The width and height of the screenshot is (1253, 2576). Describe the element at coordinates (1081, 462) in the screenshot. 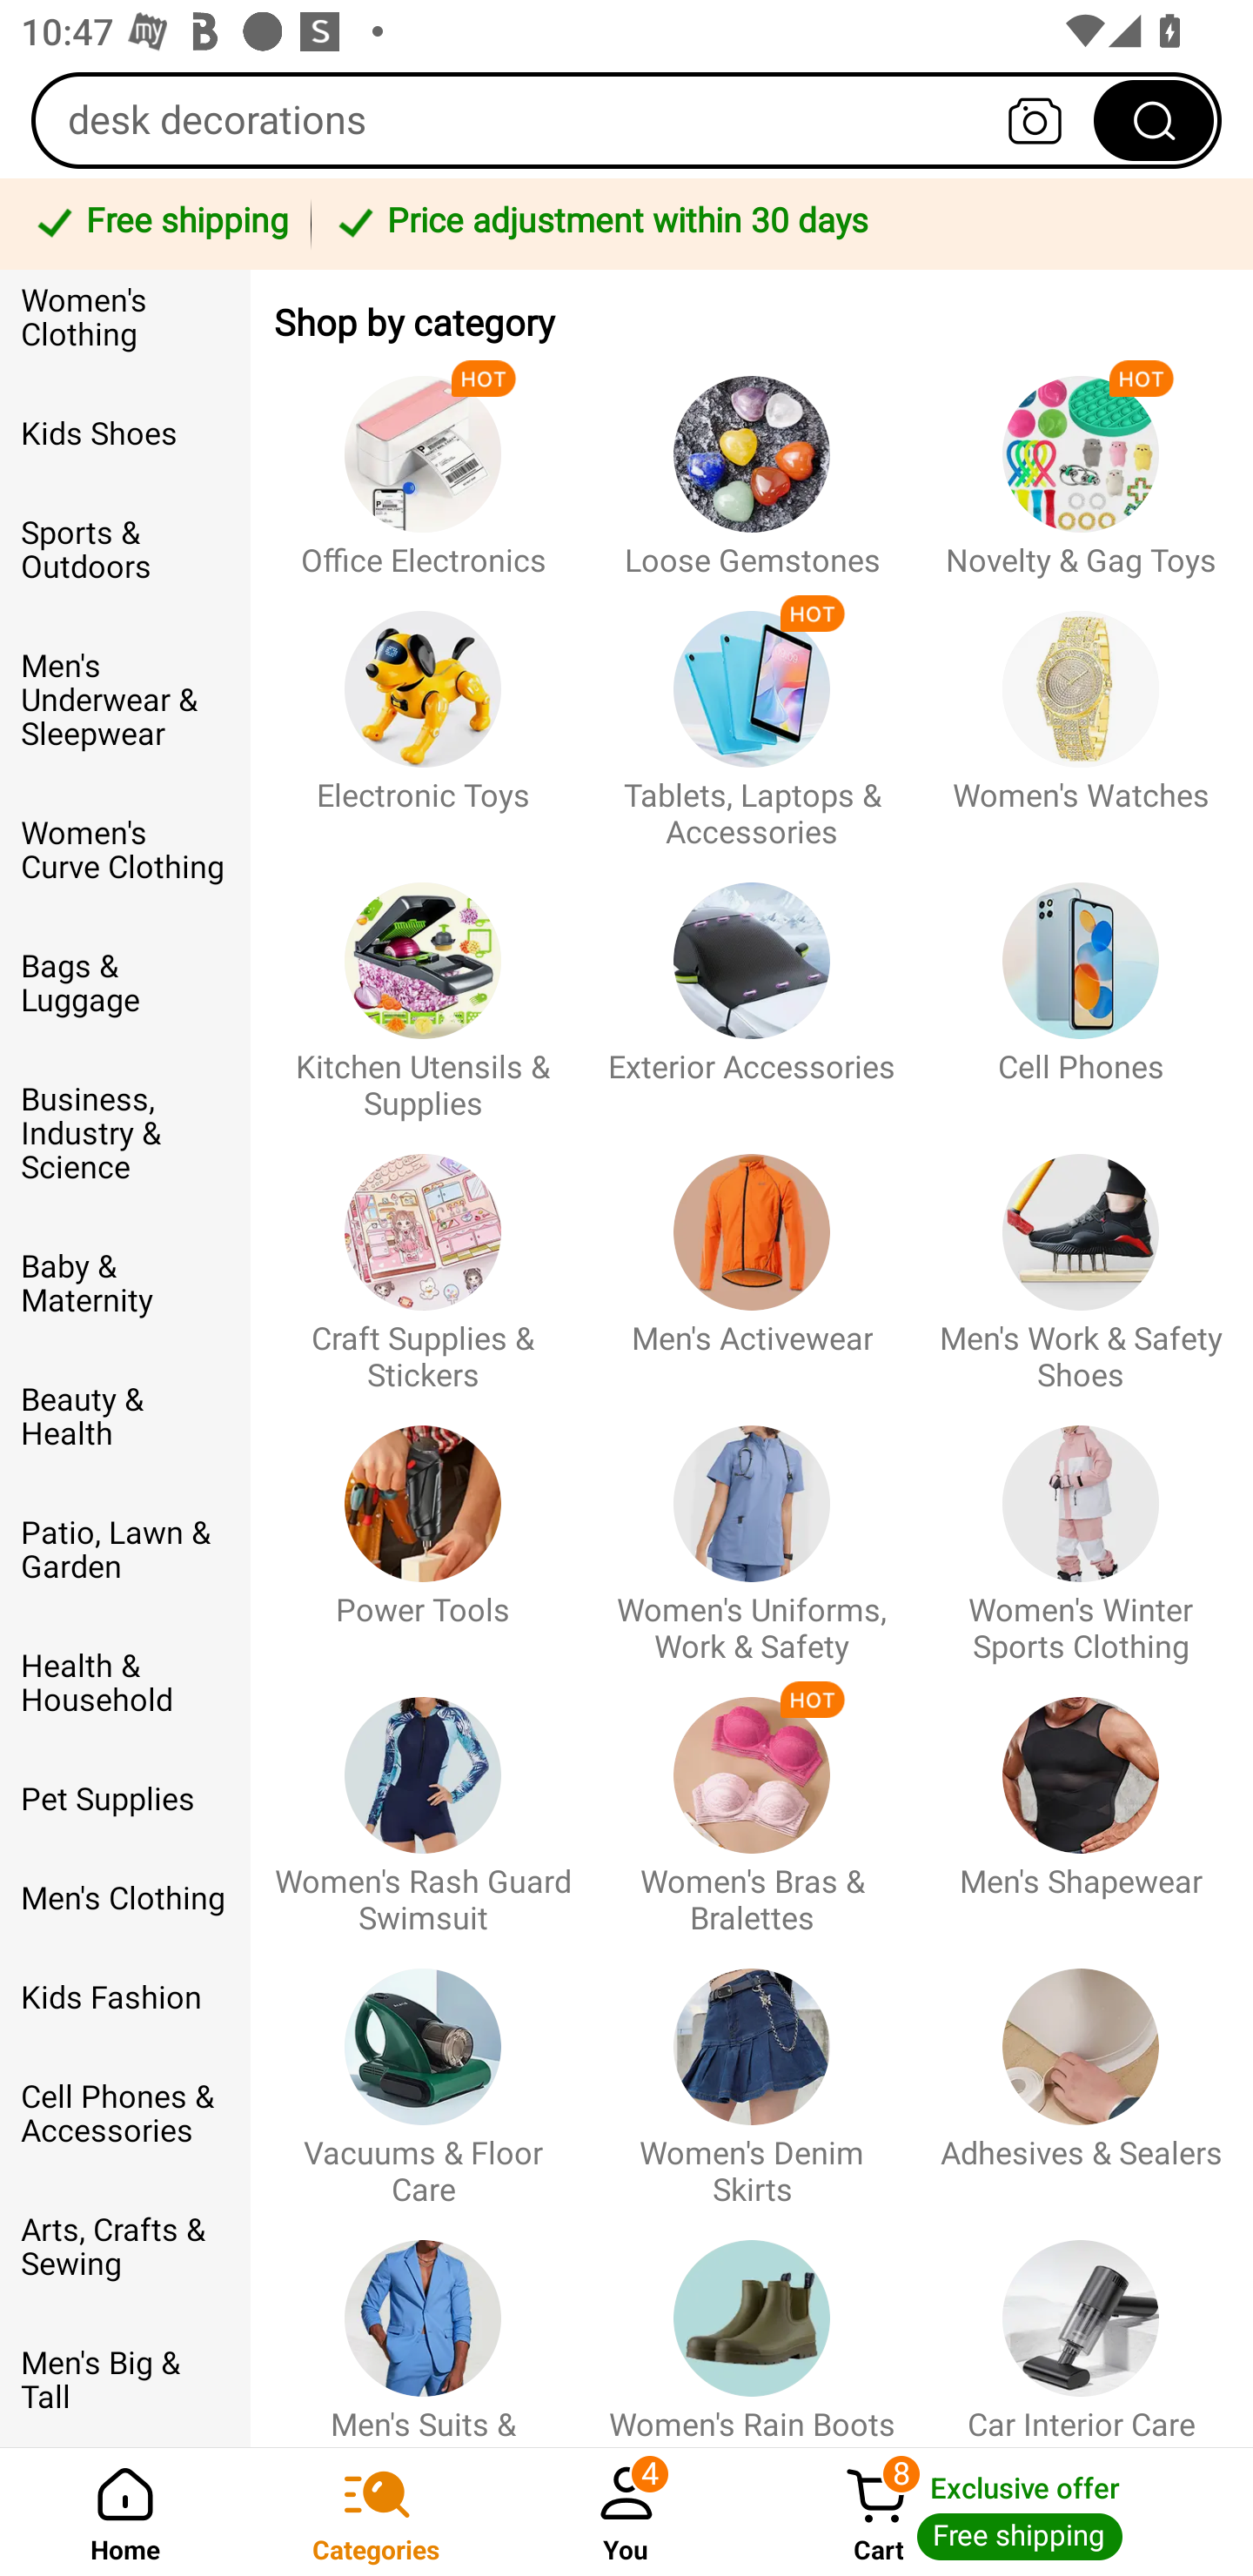

I see `Novelty & Gag Toys` at that location.